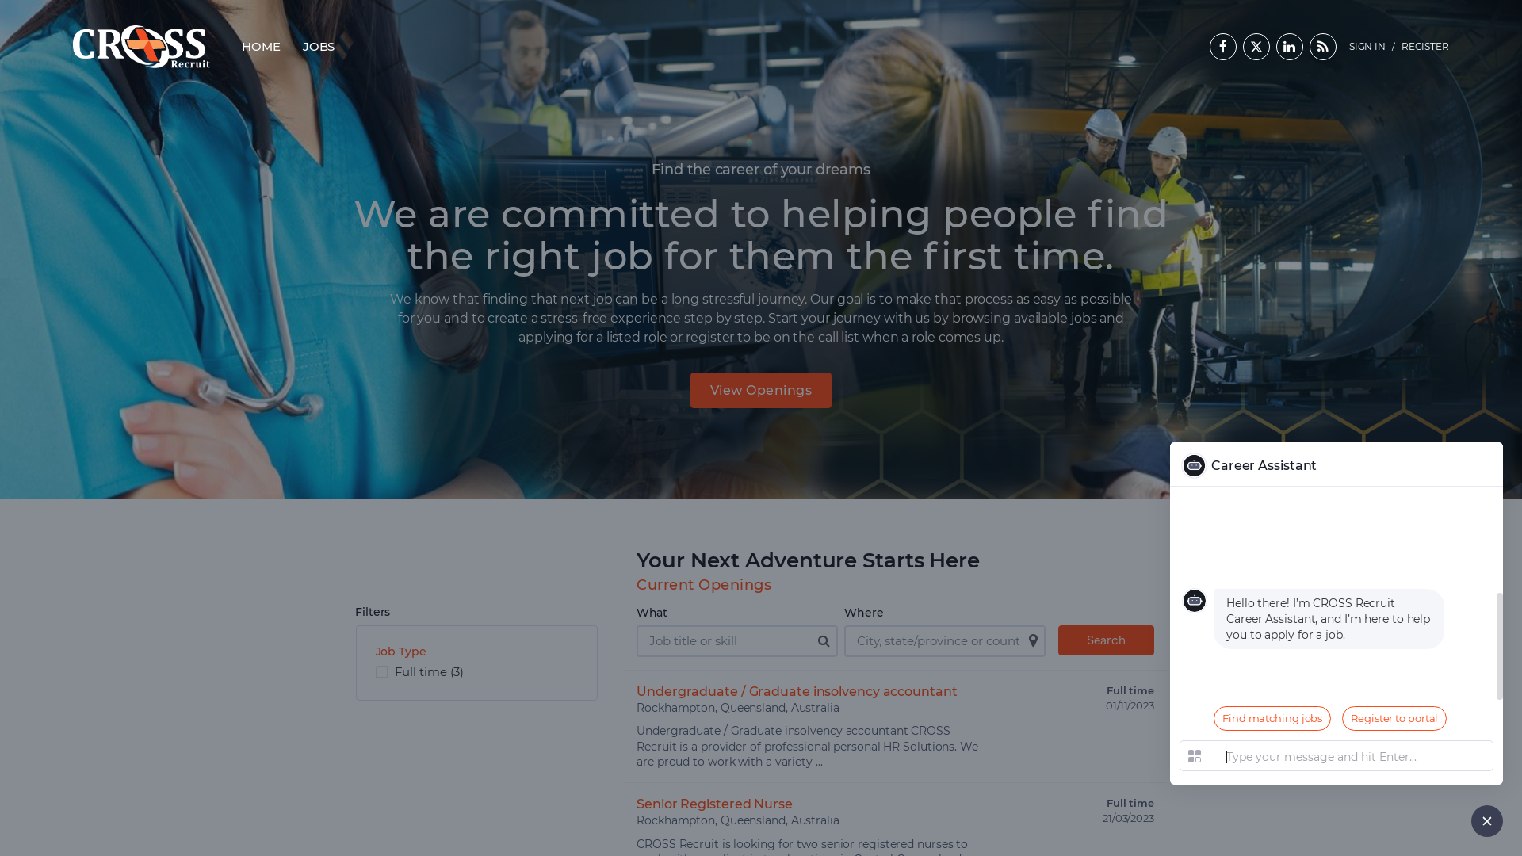 Image resolution: width=1522 pixels, height=856 pixels. I want to click on JOBS, so click(319, 47).